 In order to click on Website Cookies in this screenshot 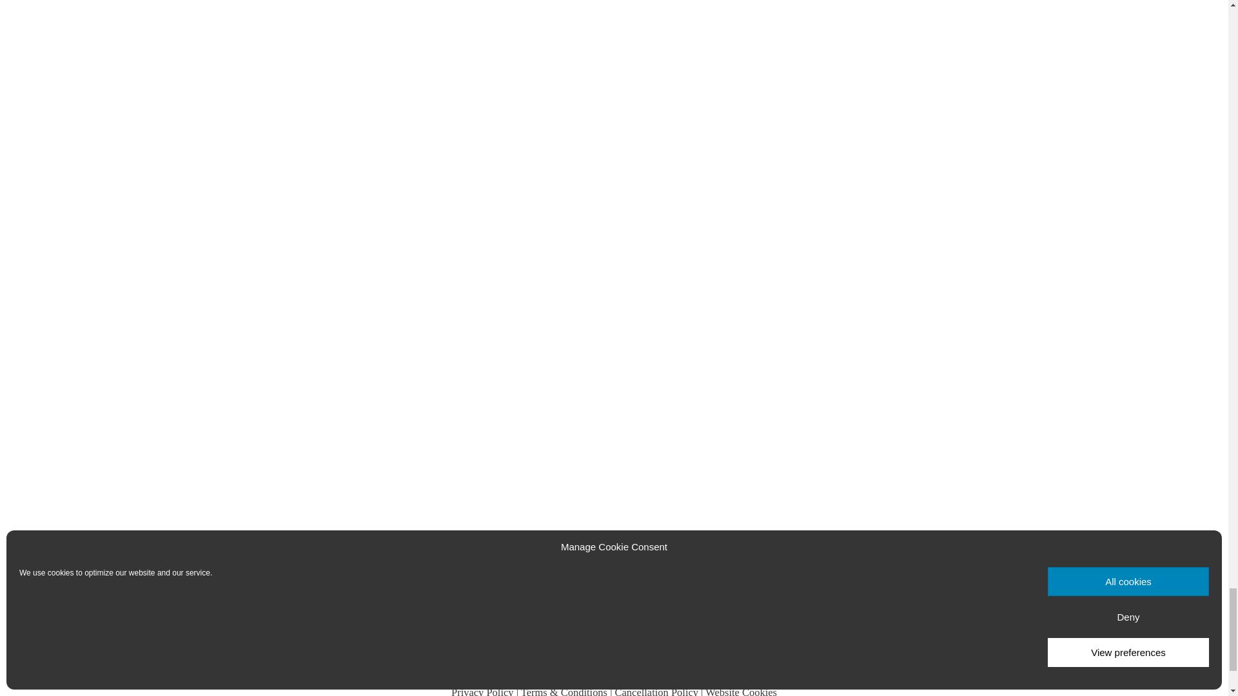, I will do `click(742, 691)`.